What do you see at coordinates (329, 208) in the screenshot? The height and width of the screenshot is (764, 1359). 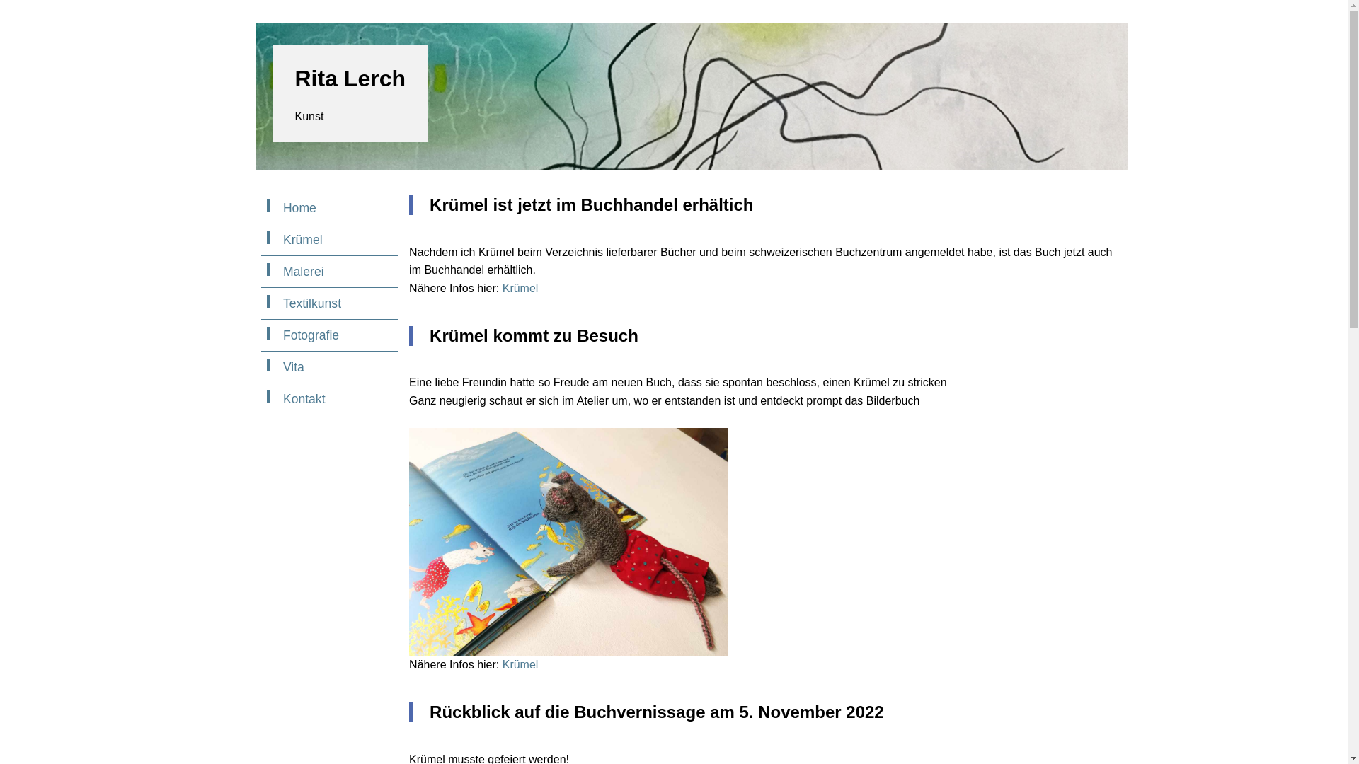 I see `Home` at bounding box center [329, 208].